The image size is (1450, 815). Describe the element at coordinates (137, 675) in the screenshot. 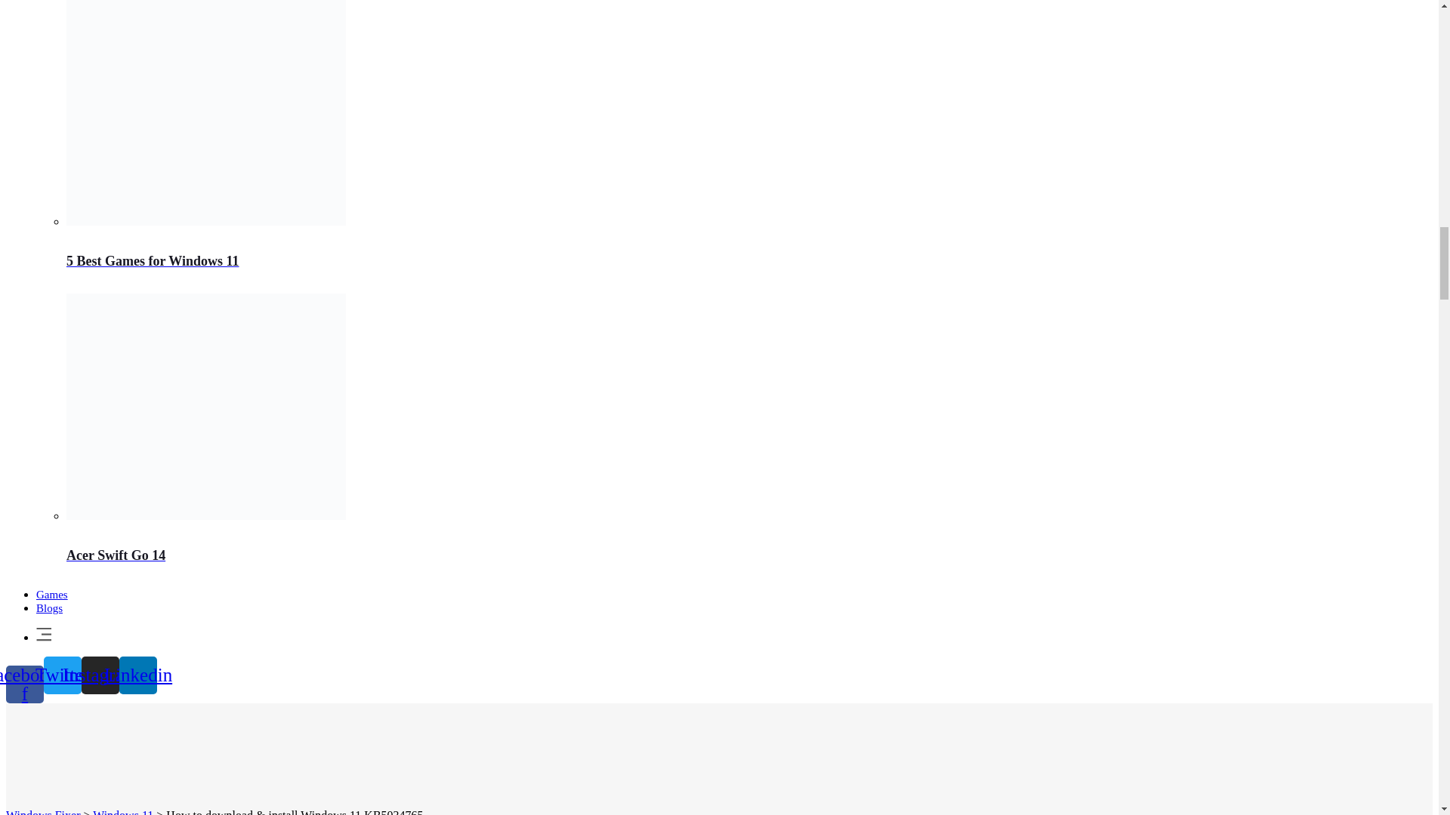

I see `Linkedin` at that location.